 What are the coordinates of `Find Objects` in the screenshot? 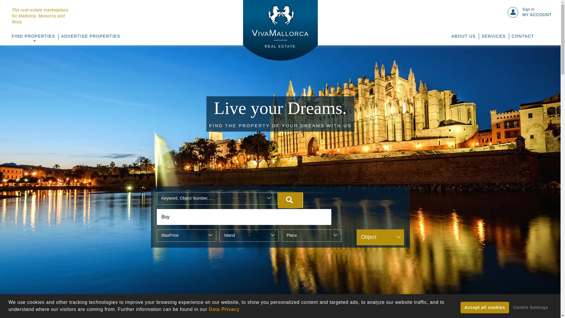 It's located at (290, 200).